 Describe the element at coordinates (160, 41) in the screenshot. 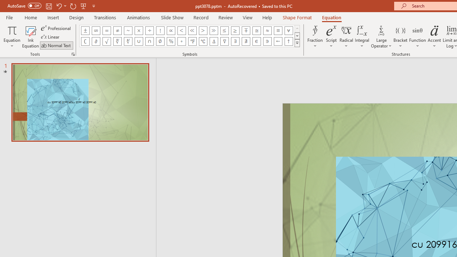

I see `Equation Symbol Empty Set` at that location.